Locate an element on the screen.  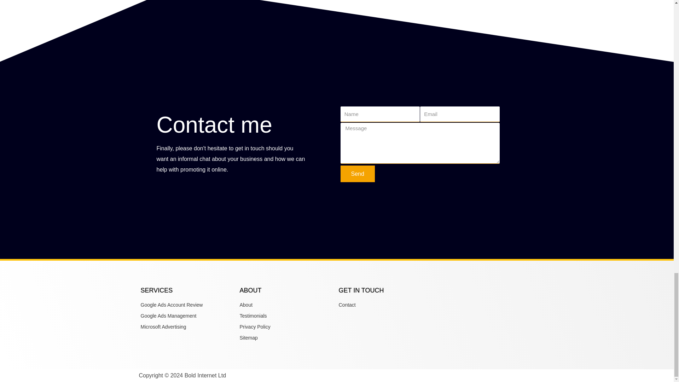
Testimonials is located at coordinates (287, 316).